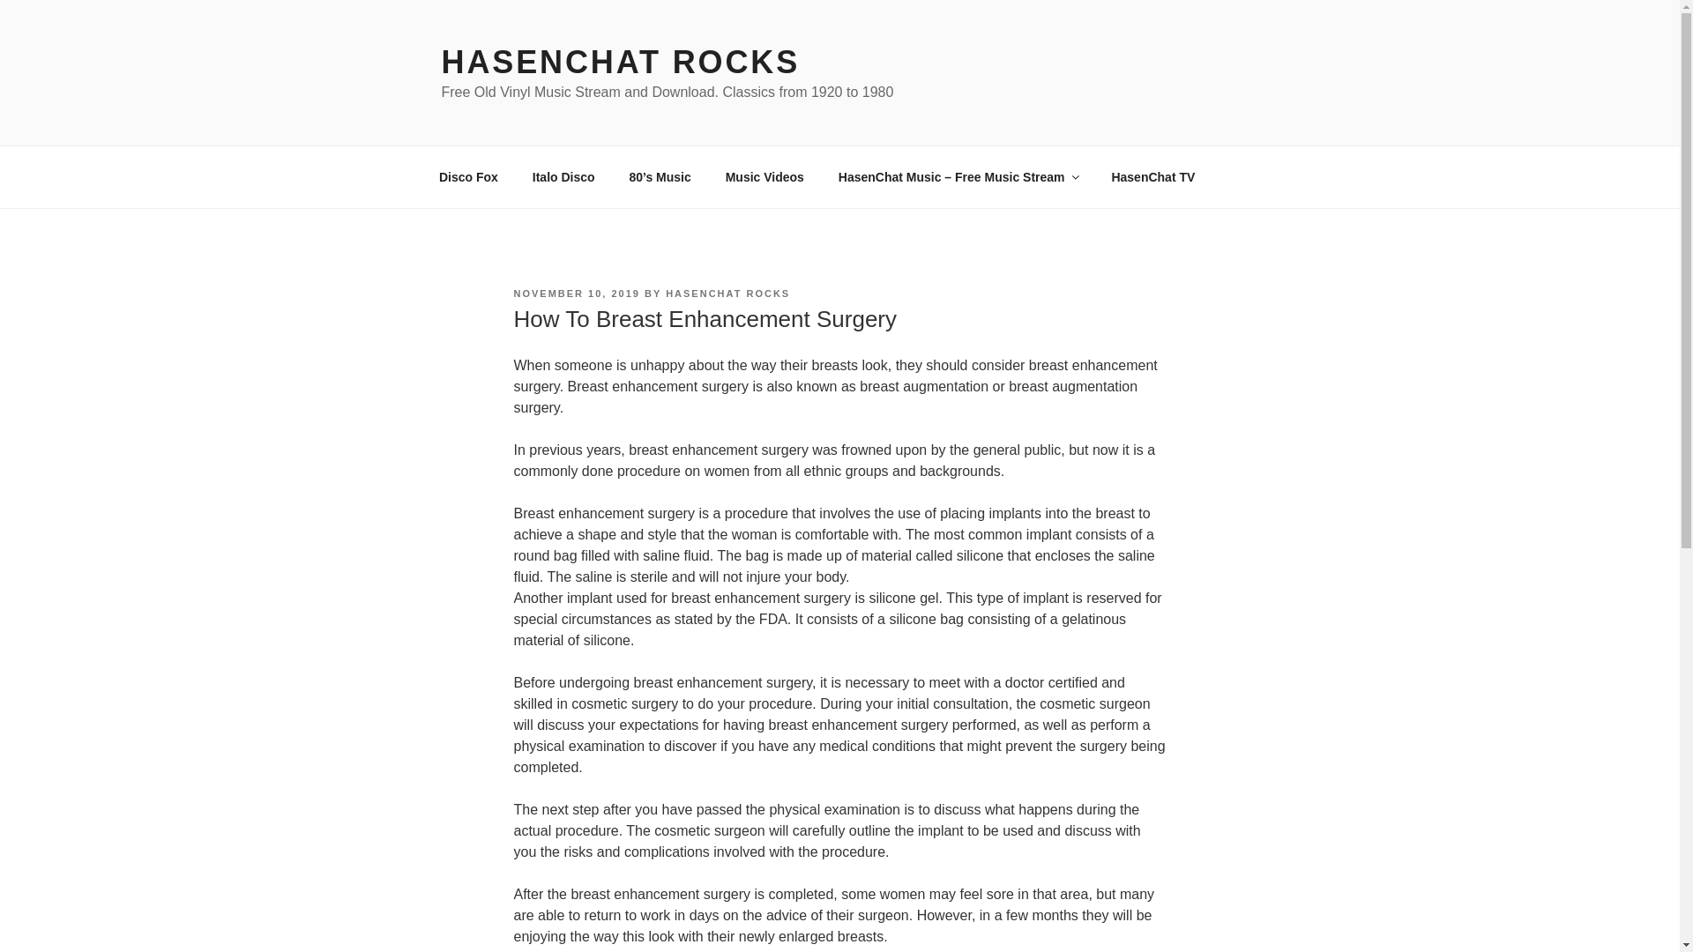 This screenshot has width=1693, height=952. I want to click on Italo Disco, so click(563, 176).